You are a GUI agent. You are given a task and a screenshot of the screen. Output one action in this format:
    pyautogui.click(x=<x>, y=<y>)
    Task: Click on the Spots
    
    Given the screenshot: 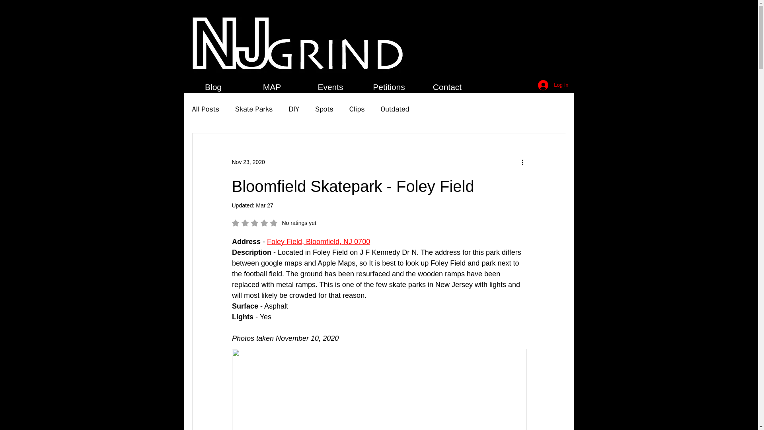 What is the action you would take?
    pyautogui.click(x=324, y=109)
    